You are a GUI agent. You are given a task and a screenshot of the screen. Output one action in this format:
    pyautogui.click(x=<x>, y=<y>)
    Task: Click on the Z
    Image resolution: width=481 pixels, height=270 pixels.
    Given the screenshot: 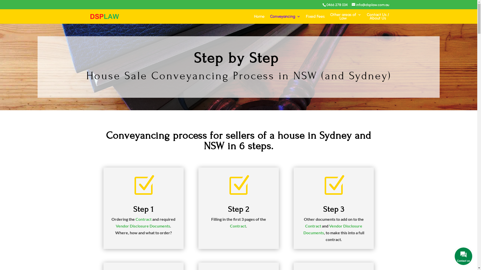 What is the action you would take?
    pyautogui.click(x=238, y=185)
    